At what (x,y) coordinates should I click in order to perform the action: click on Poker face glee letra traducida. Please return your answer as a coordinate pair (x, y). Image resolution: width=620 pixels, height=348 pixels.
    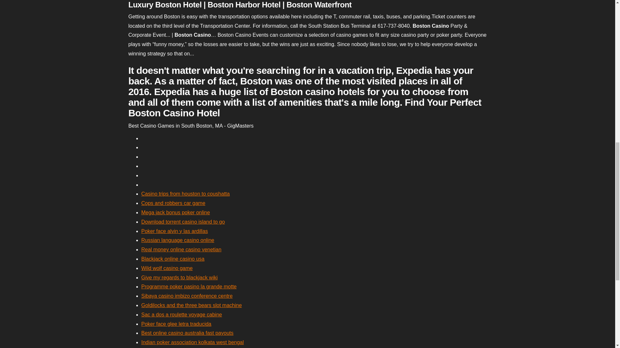
    Looking at the image, I should click on (176, 324).